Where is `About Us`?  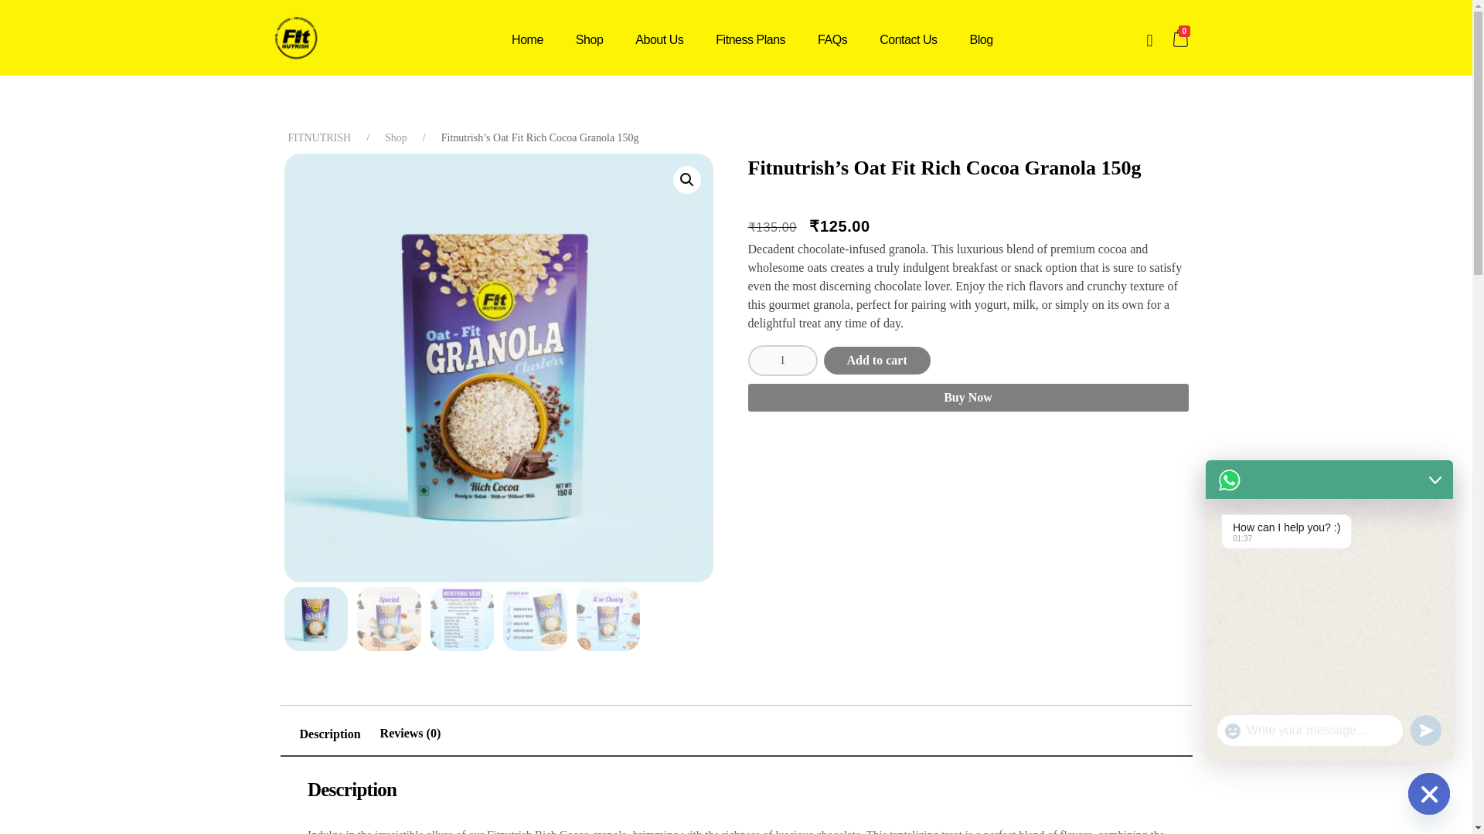 About Us is located at coordinates (659, 39).